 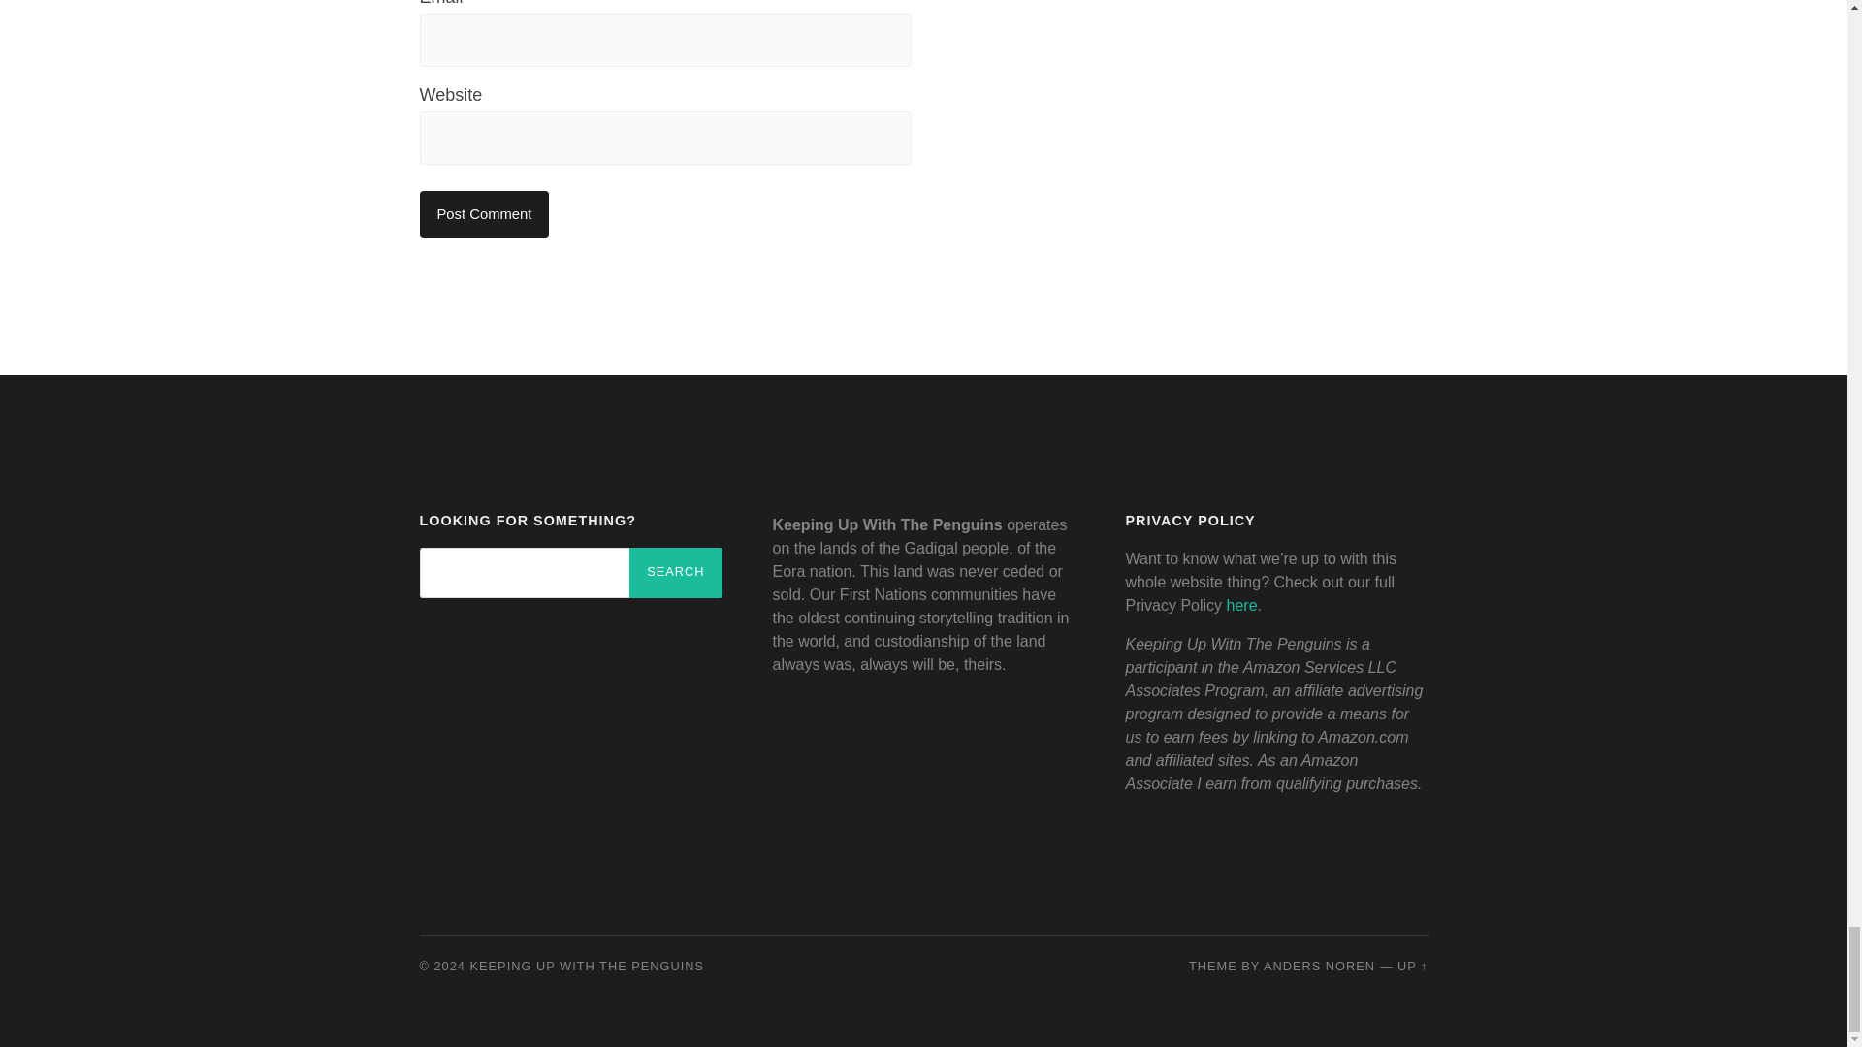 What do you see at coordinates (484, 213) in the screenshot?
I see `Post Comment` at bounding box center [484, 213].